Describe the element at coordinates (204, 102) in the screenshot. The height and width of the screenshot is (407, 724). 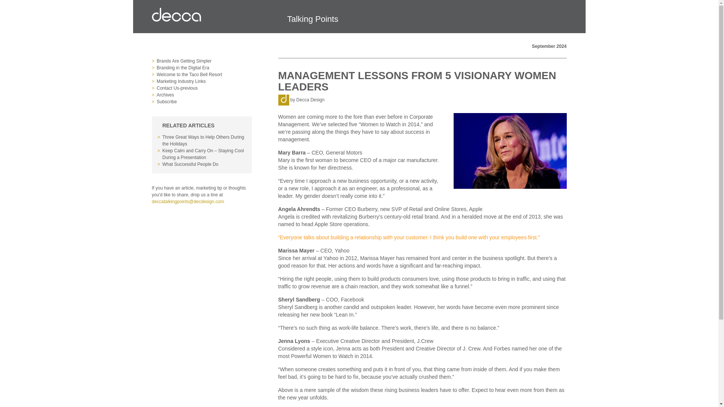
I see `Subscribe` at that location.